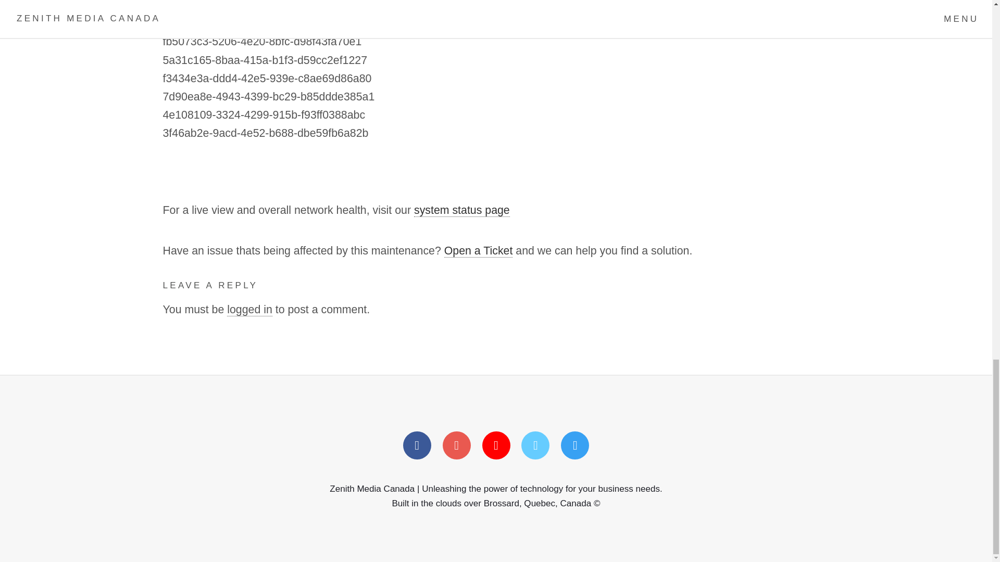 The image size is (1000, 562). What do you see at coordinates (478, 251) in the screenshot?
I see `Open a Ticket` at bounding box center [478, 251].